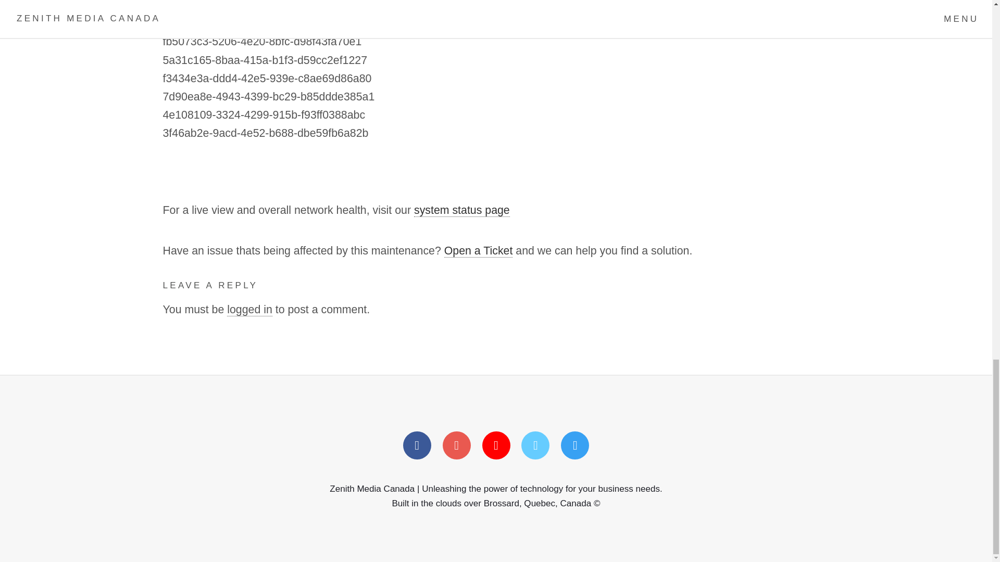 The image size is (1000, 562). What do you see at coordinates (478, 251) in the screenshot?
I see `Open a Ticket` at bounding box center [478, 251].